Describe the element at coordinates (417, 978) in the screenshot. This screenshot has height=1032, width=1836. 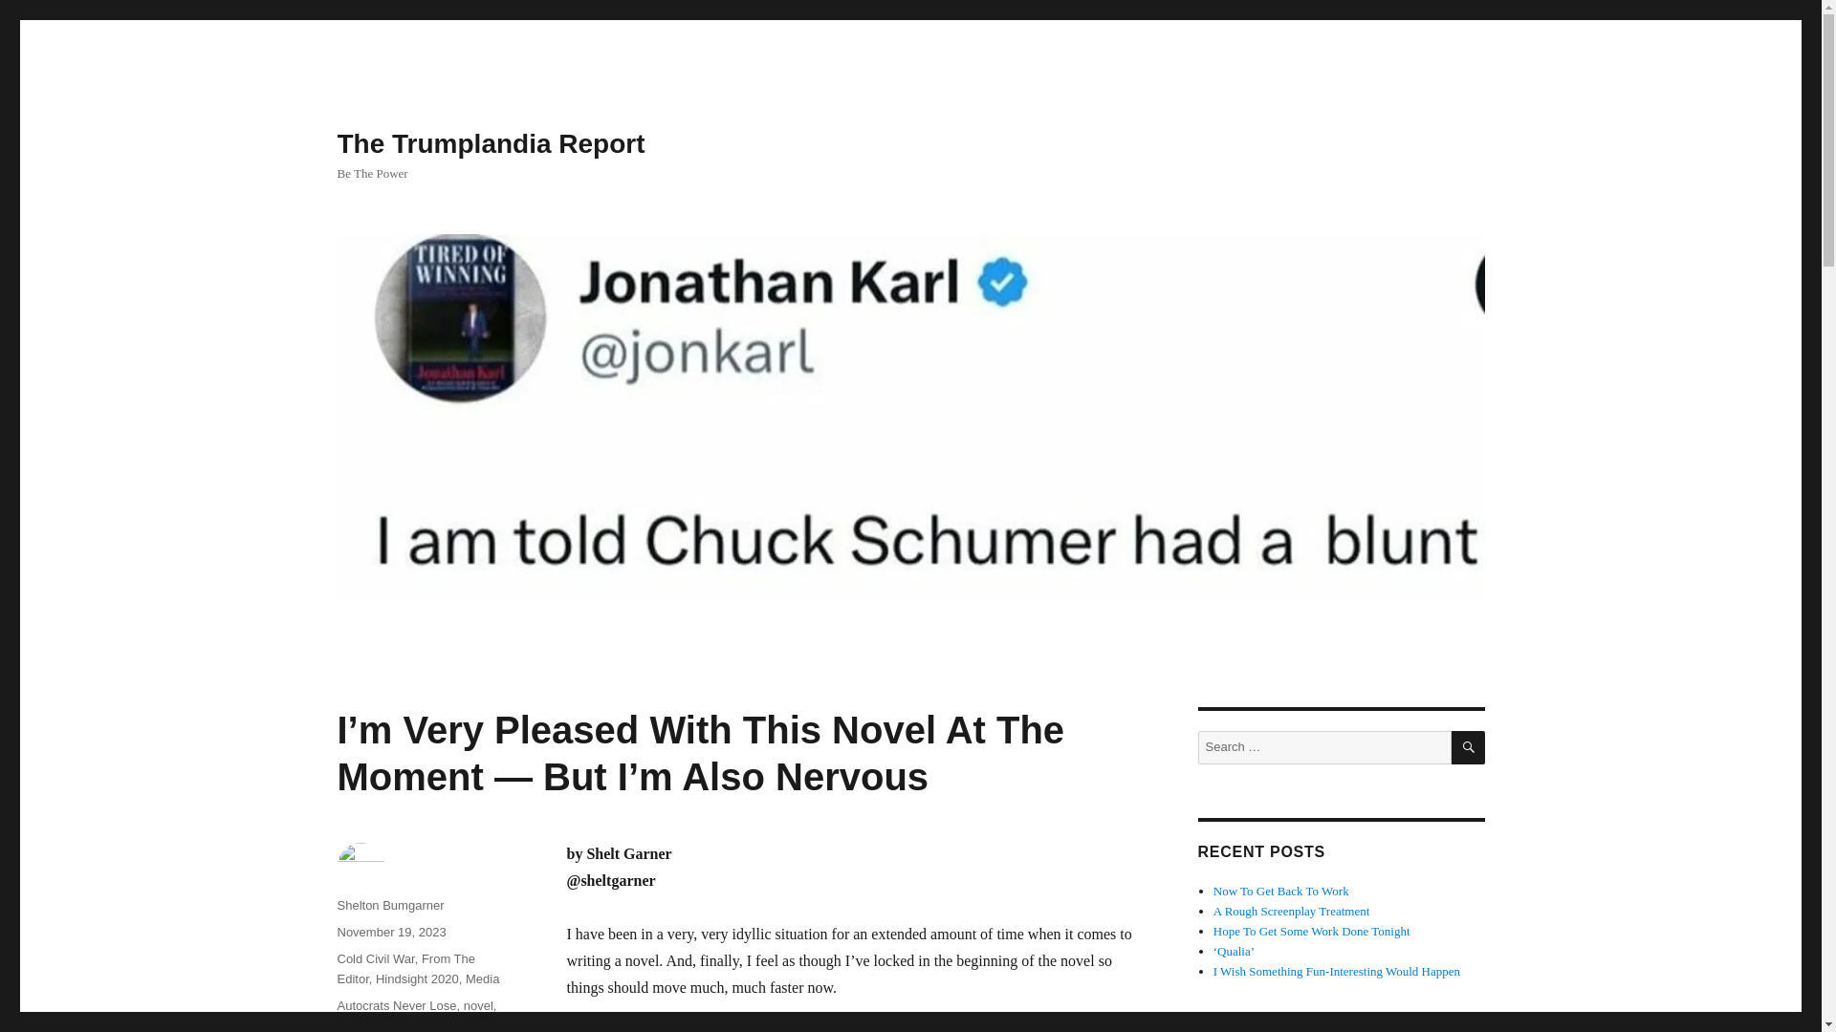
I see `Hindsight 2020` at that location.